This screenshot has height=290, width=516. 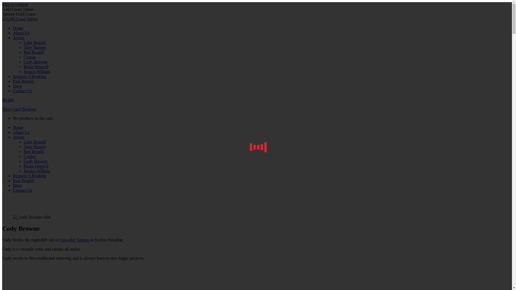 What do you see at coordinates (34, 52) in the screenshot?
I see `Ben Braniff` at bounding box center [34, 52].